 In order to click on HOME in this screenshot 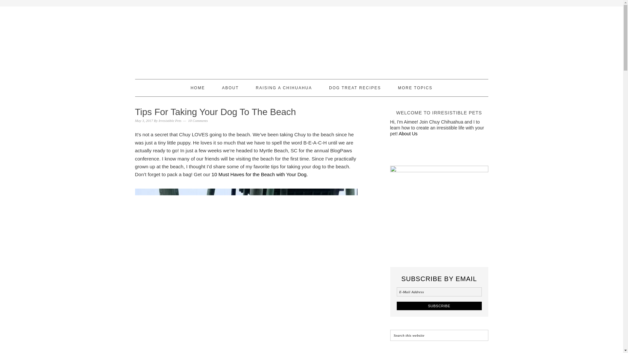, I will do `click(198, 88)`.